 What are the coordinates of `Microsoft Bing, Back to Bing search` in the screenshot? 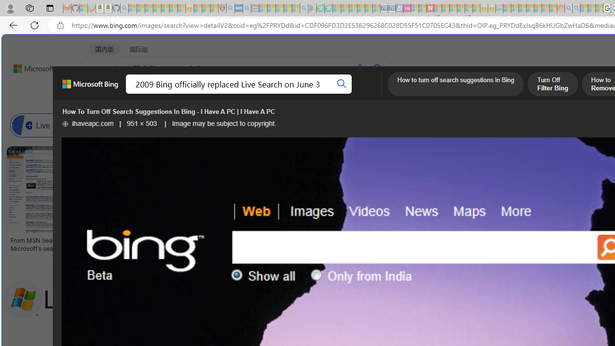 It's located at (90, 88).